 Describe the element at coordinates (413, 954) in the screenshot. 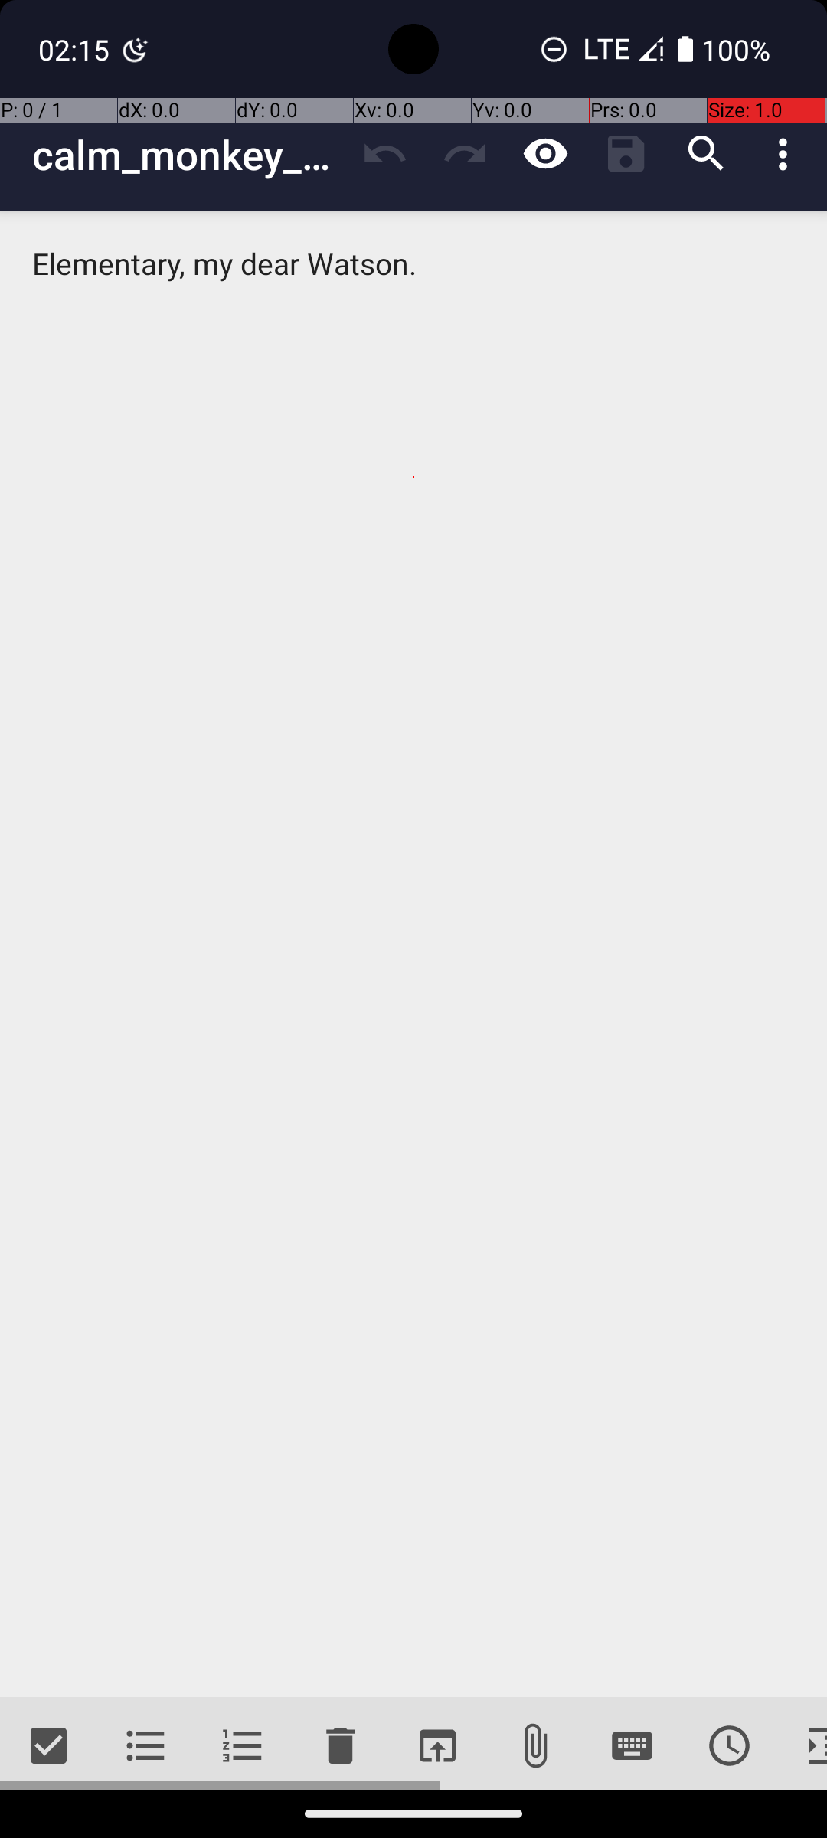

I see `Elementary, my dear Watson.
` at that location.